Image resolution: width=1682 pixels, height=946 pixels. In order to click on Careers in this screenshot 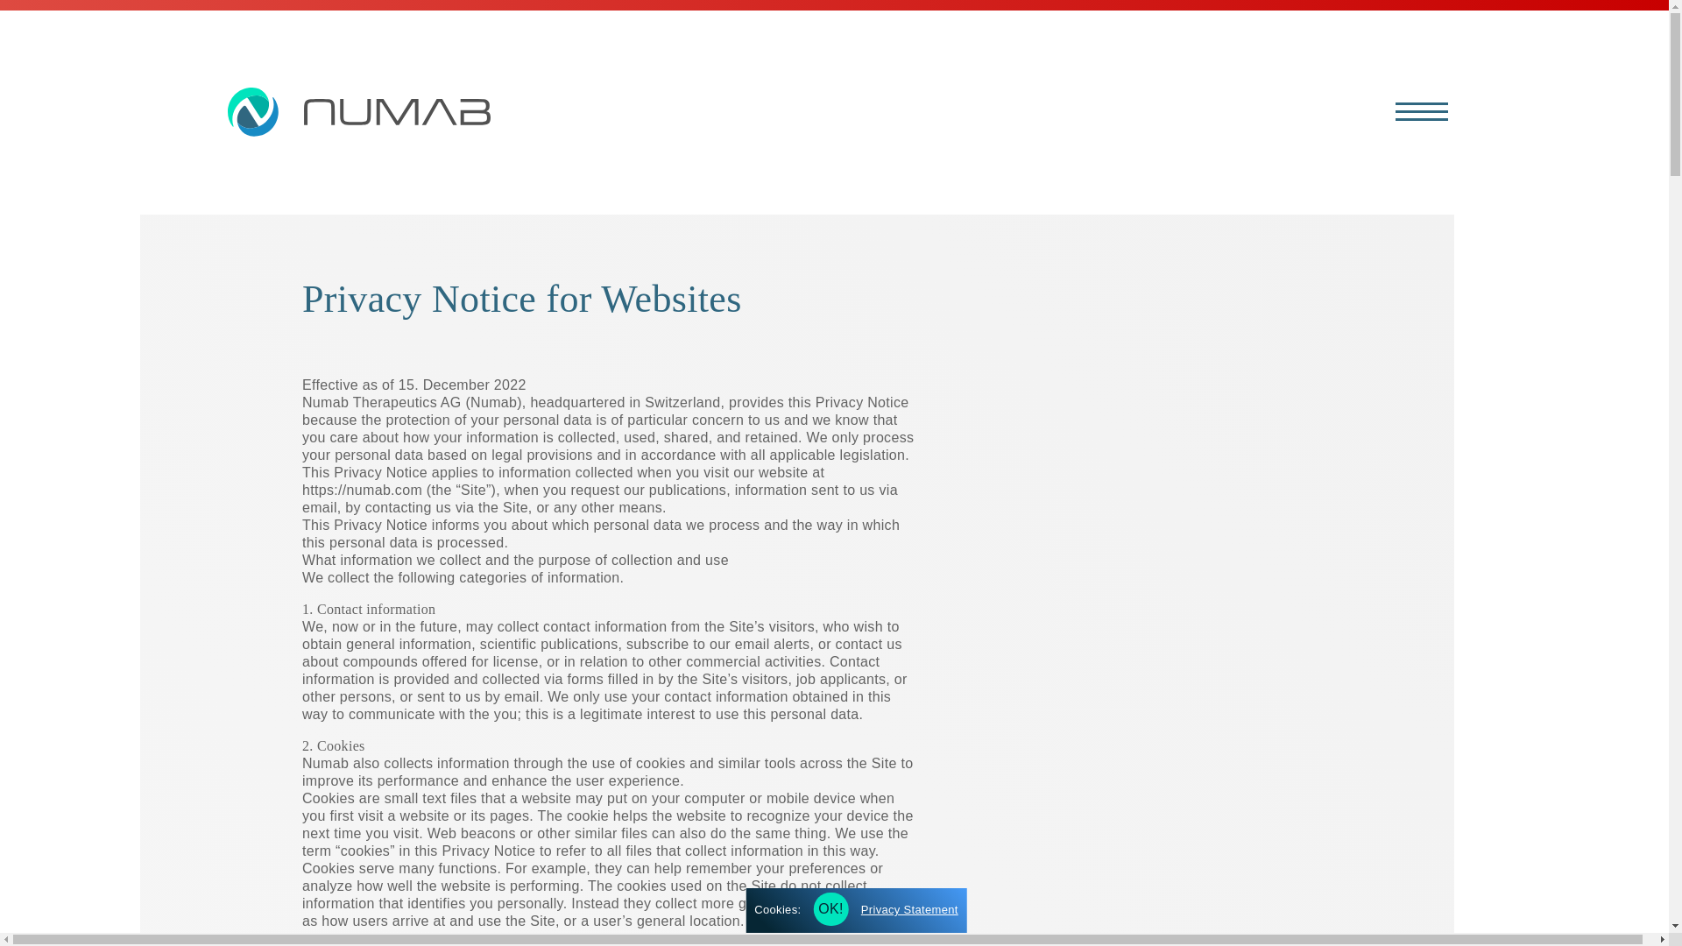, I will do `click(1011, 573)`.